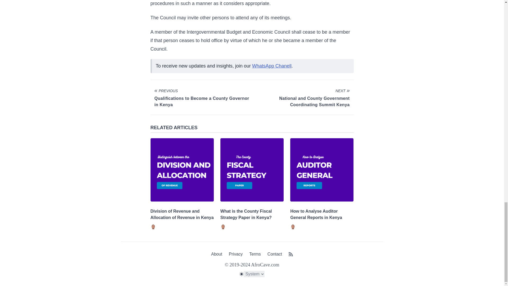 This screenshot has height=286, width=508. Describe the element at coordinates (246, 215) in the screenshot. I see `What is the County Fiscal Strategy Paper in Kenya?` at that location.